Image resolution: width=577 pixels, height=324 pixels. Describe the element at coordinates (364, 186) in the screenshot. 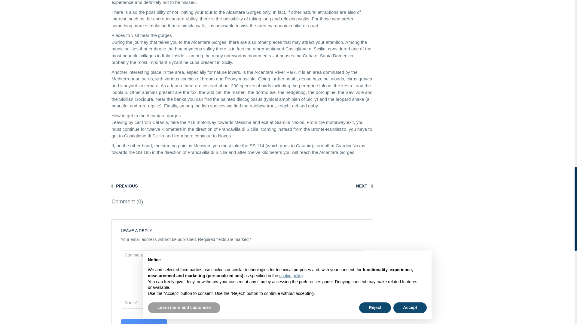

I see `NEXT` at that location.